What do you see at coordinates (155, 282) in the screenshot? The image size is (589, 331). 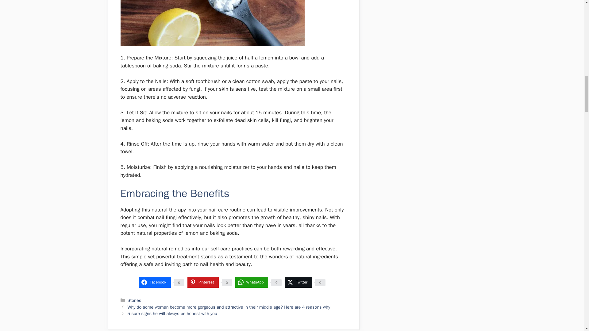 I see `Facebook` at bounding box center [155, 282].